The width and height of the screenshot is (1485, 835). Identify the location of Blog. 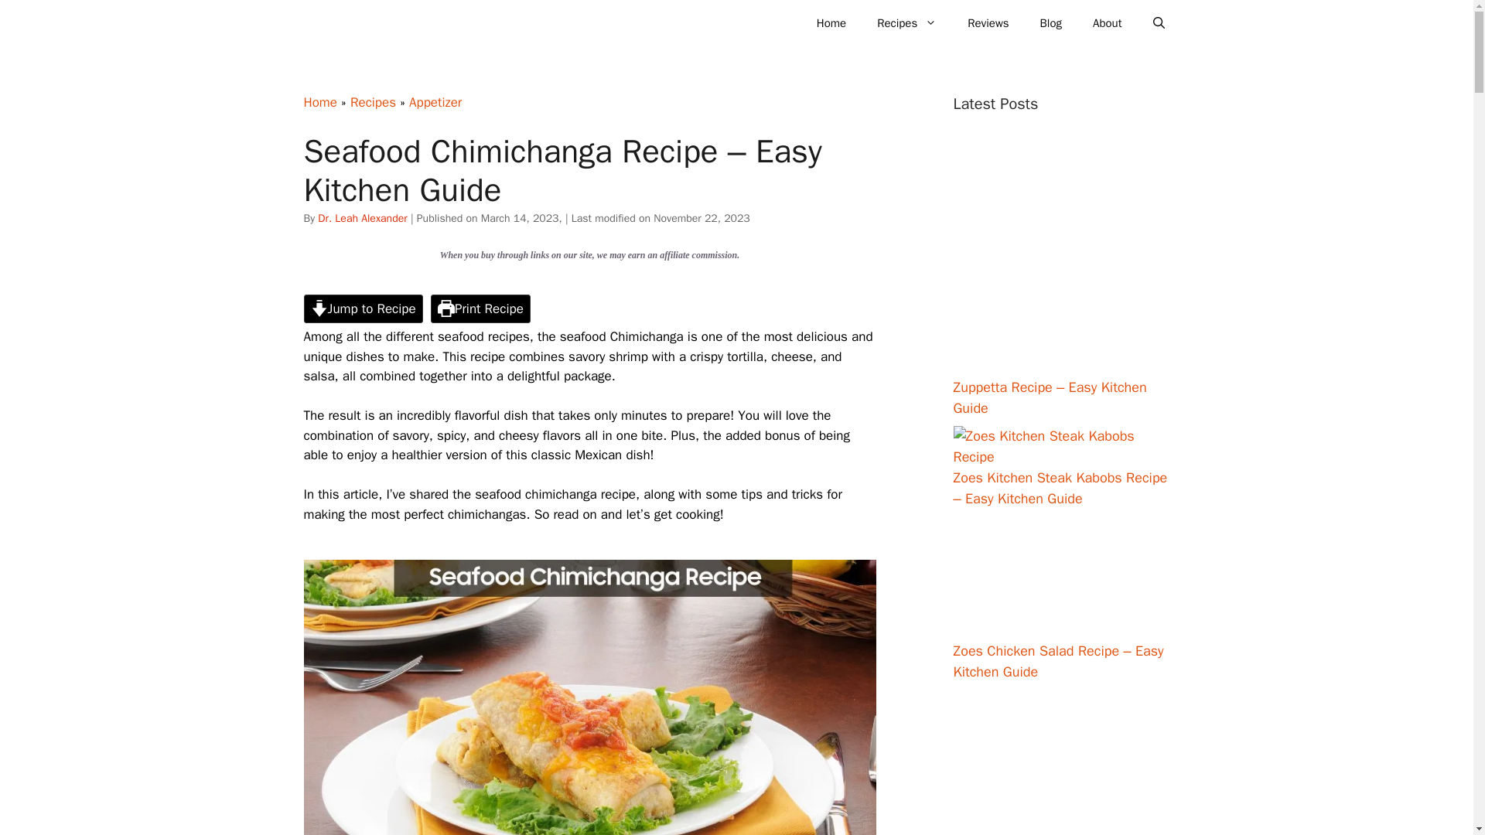
(1050, 23).